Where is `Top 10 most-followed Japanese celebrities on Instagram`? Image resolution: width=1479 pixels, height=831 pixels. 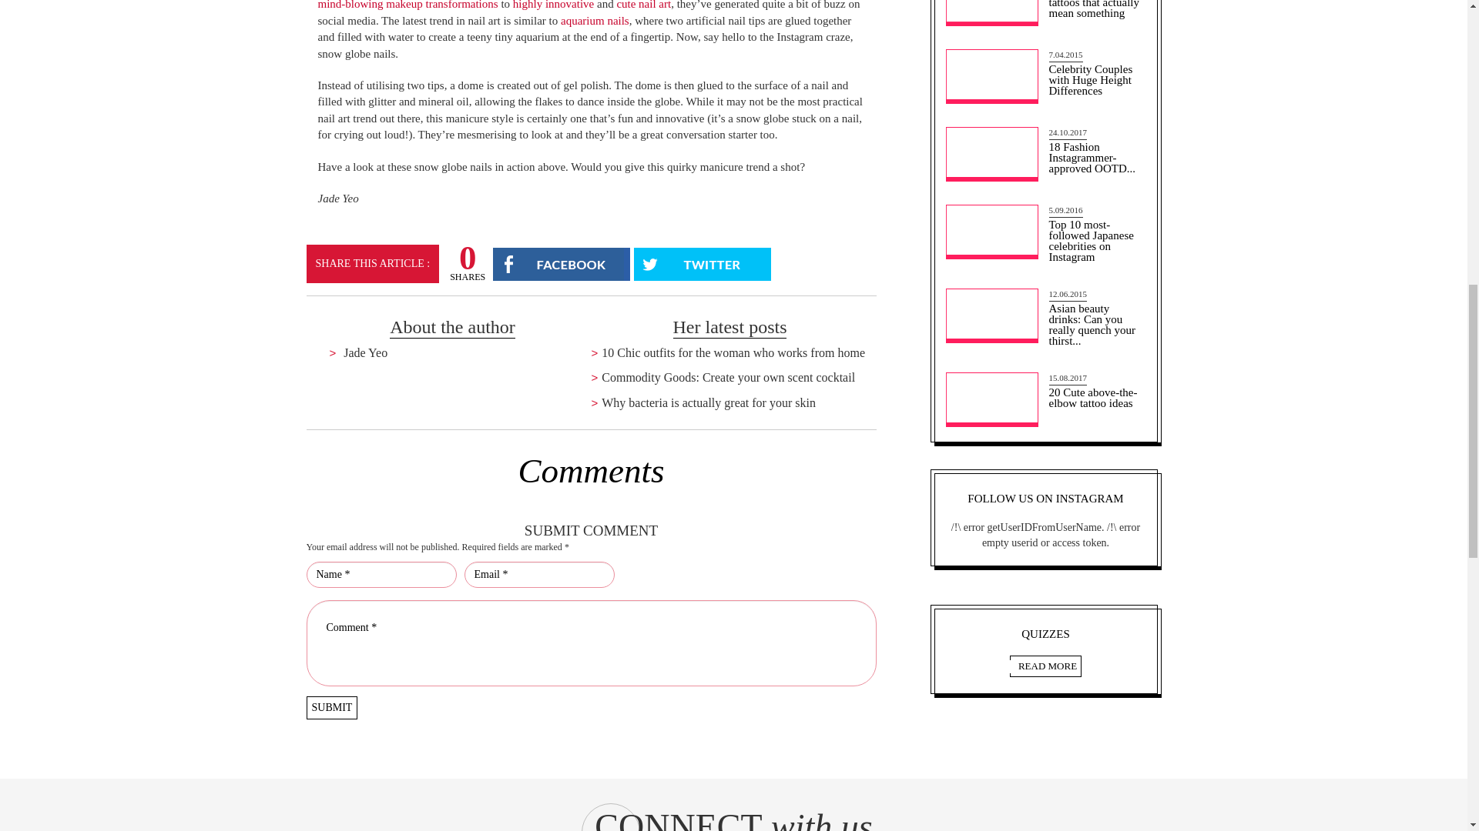
Top 10 most-followed Japanese celebrities on Instagram is located at coordinates (1095, 234).